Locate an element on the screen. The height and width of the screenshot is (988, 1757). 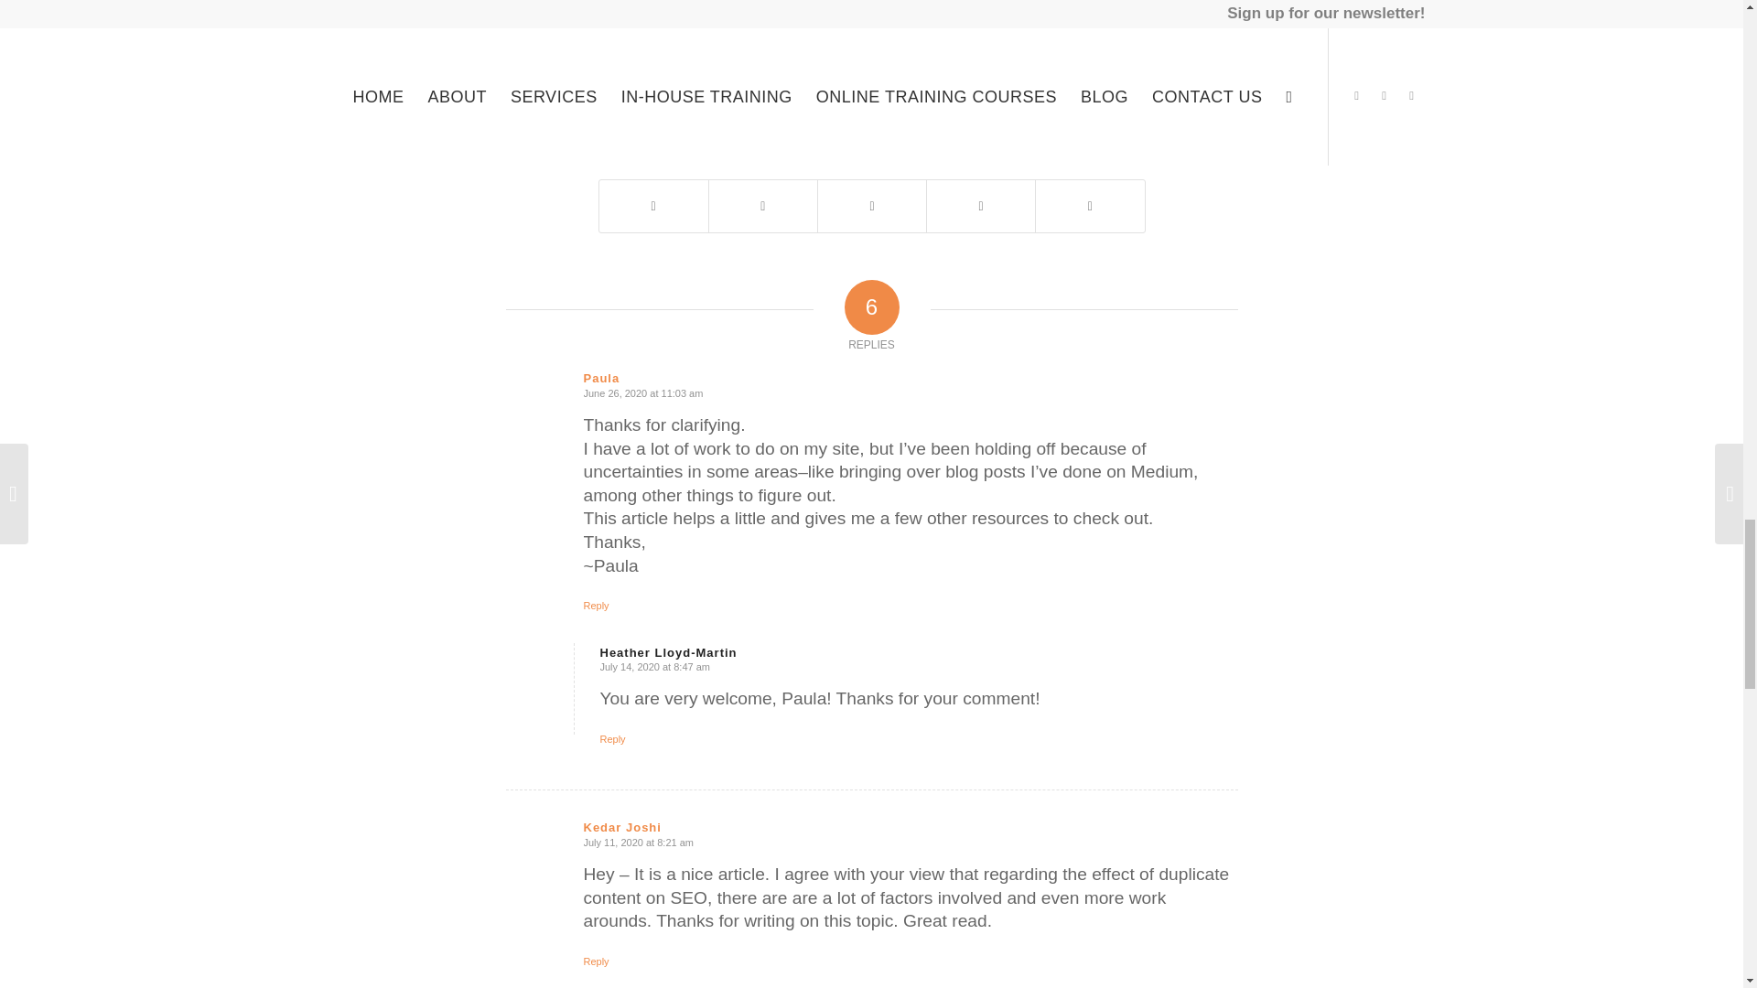
June 26, 2020 at 11:03 am is located at coordinates (643, 393).